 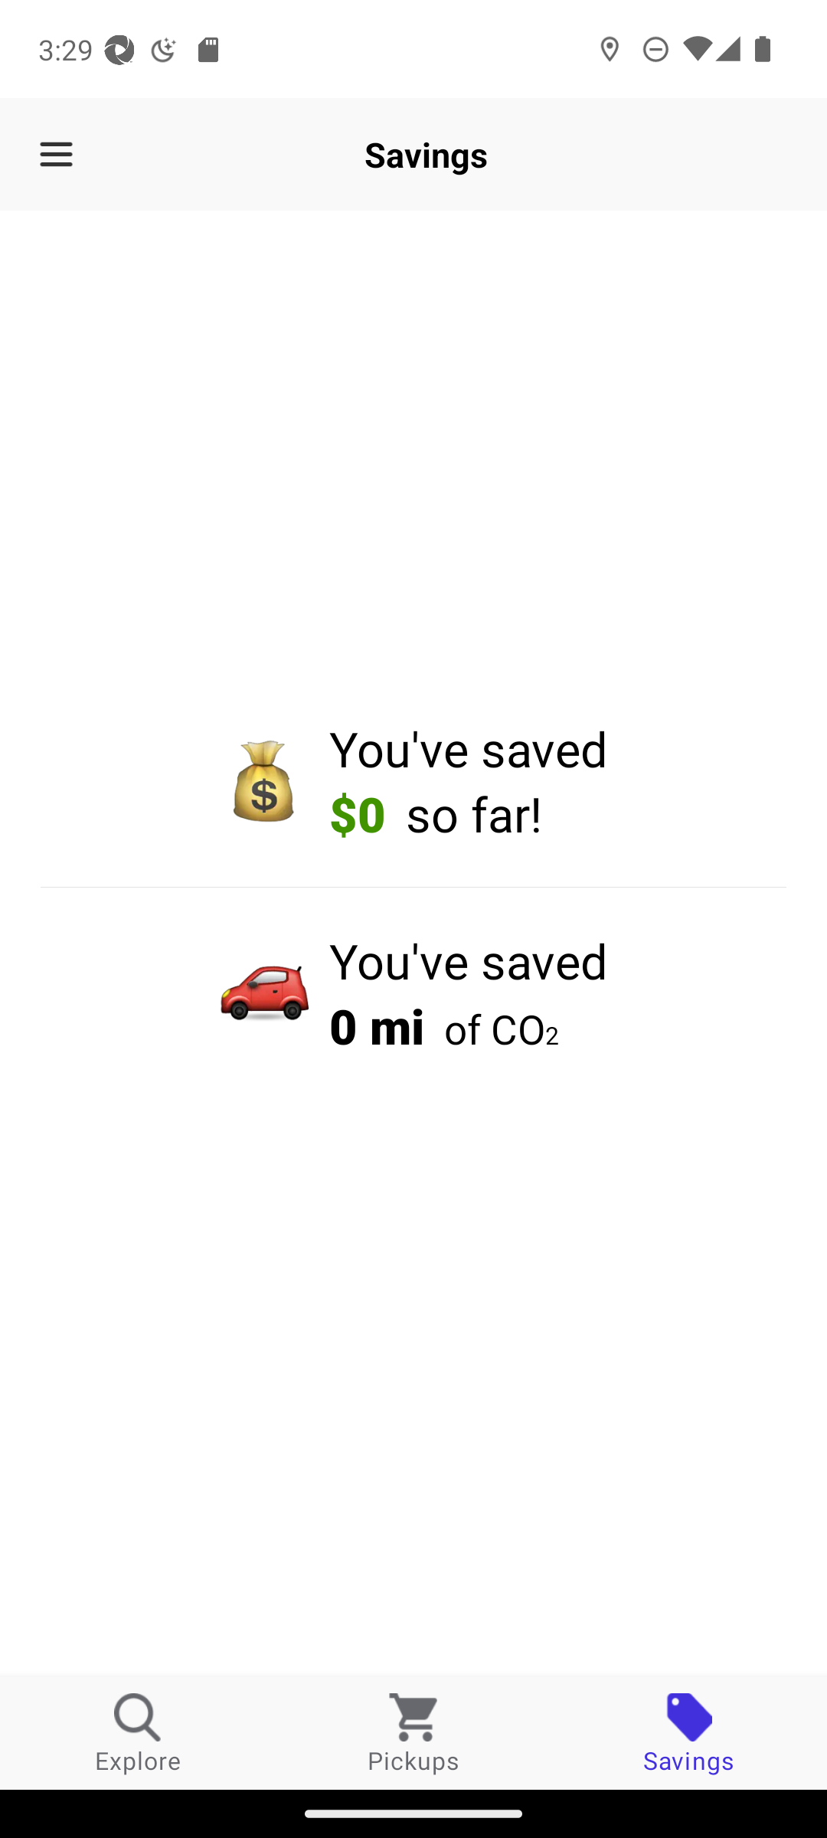 What do you see at coordinates (56, 155) in the screenshot?
I see `Navigate up` at bounding box center [56, 155].